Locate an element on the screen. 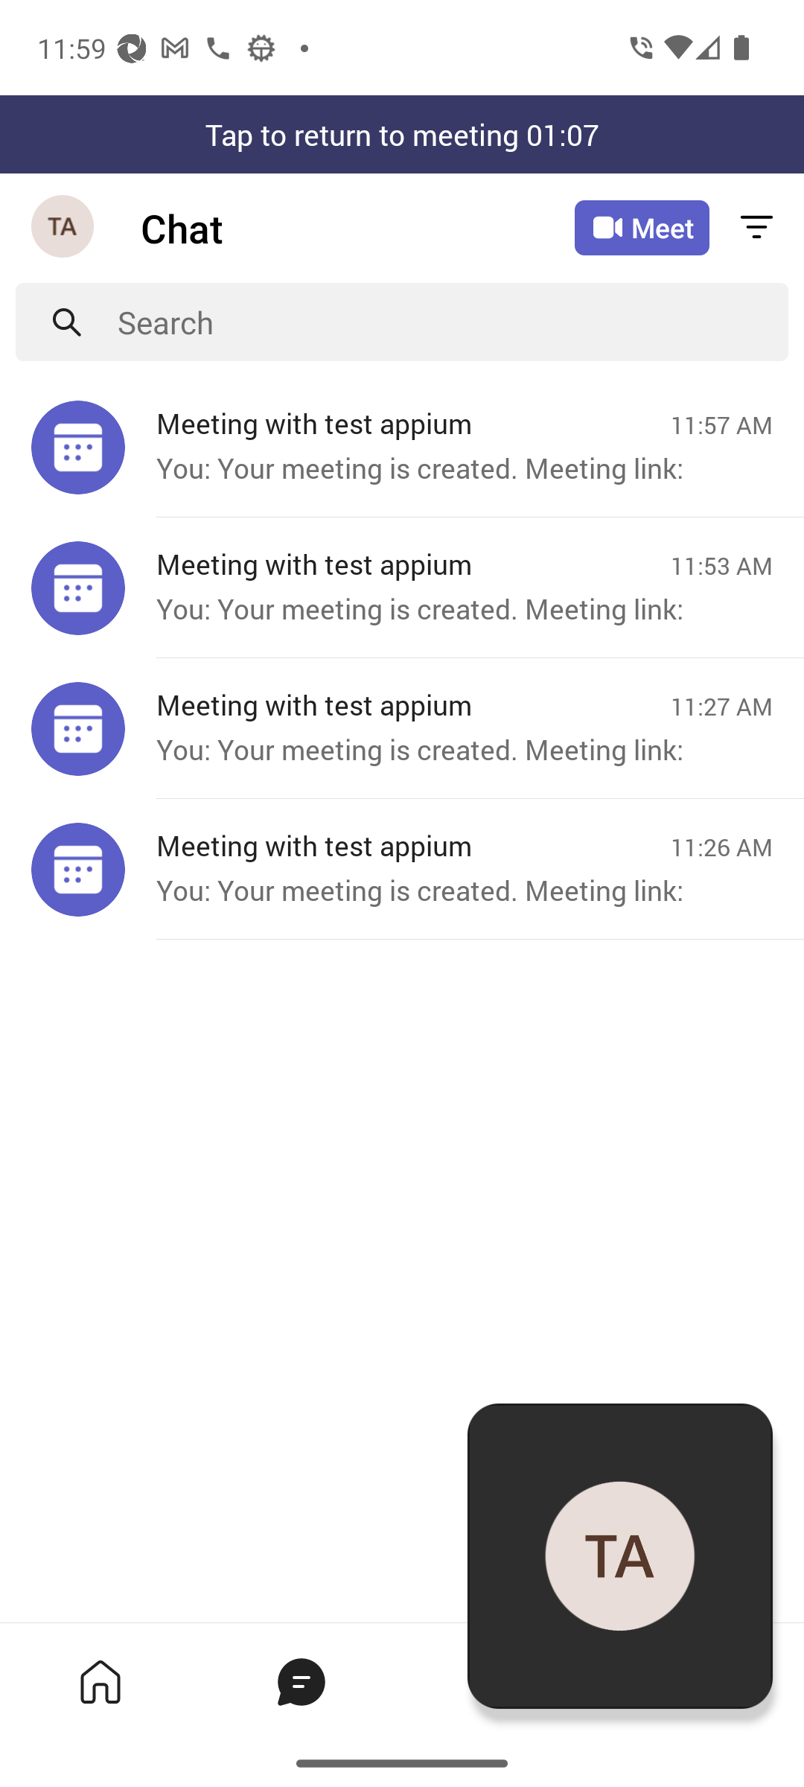 This screenshot has height=1787, width=804. Search is located at coordinates (453, 322).